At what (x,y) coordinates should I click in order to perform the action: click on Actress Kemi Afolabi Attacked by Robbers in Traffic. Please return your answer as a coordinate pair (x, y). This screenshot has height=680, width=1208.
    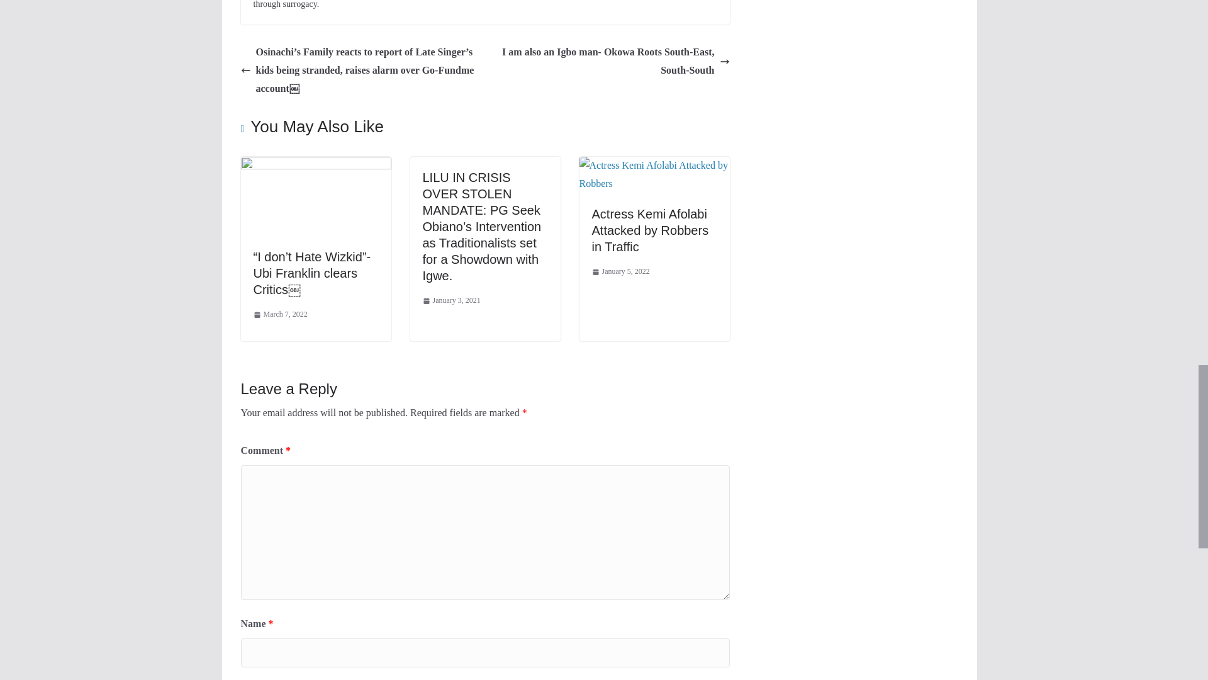
    Looking at the image, I should click on (649, 230).